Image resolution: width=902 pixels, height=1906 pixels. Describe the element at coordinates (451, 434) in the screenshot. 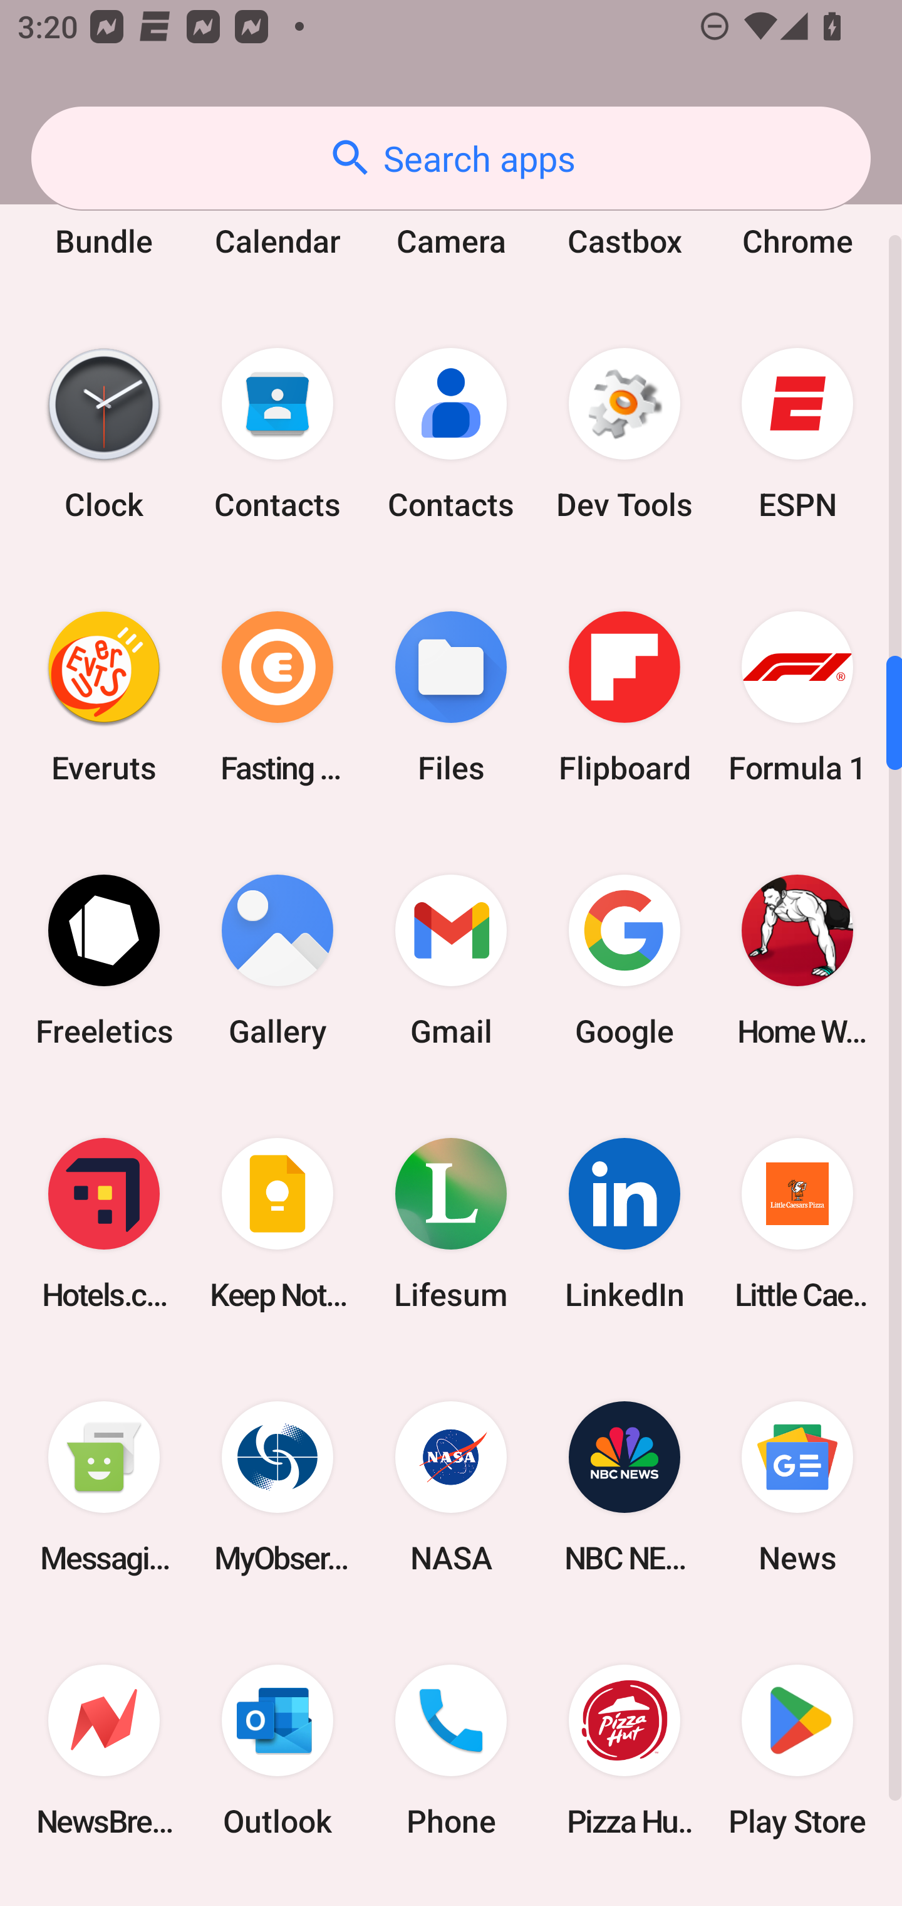

I see `Contacts` at that location.